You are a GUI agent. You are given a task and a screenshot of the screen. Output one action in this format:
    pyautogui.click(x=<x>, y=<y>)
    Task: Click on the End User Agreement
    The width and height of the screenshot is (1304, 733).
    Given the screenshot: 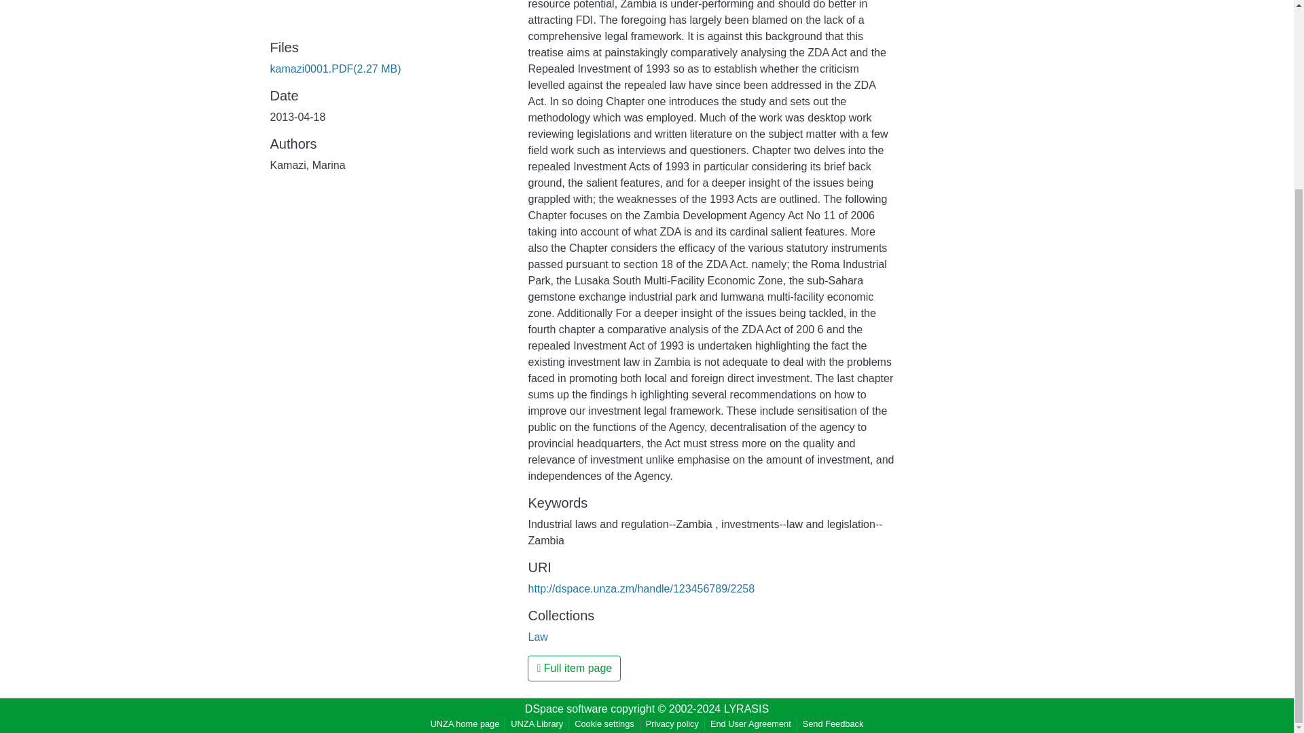 What is the action you would take?
    pyautogui.click(x=751, y=723)
    